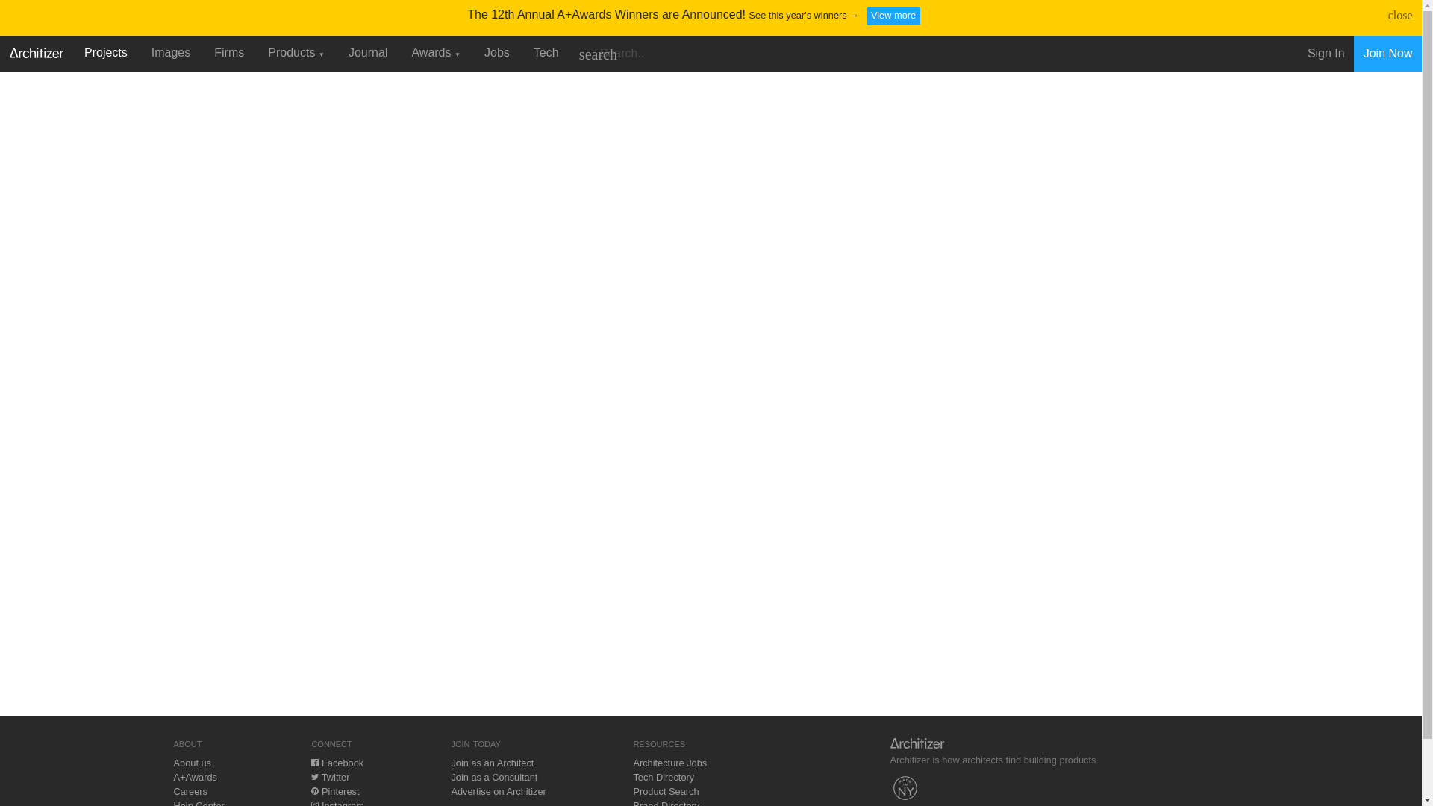  Describe the element at coordinates (597, 54) in the screenshot. I see `search` at that location.